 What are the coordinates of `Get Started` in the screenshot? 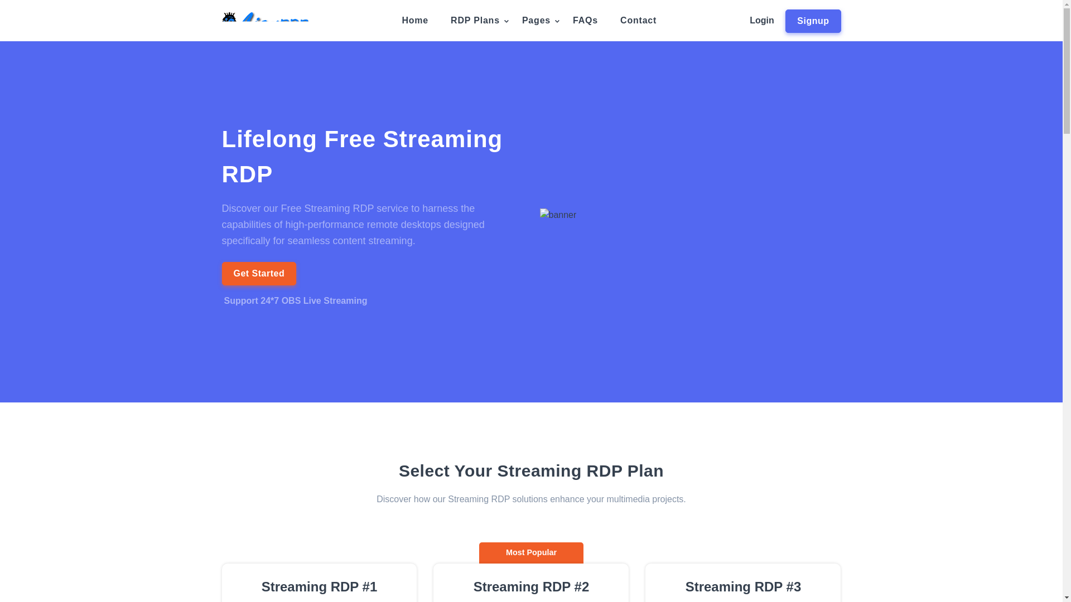 It's located at (259, 273).